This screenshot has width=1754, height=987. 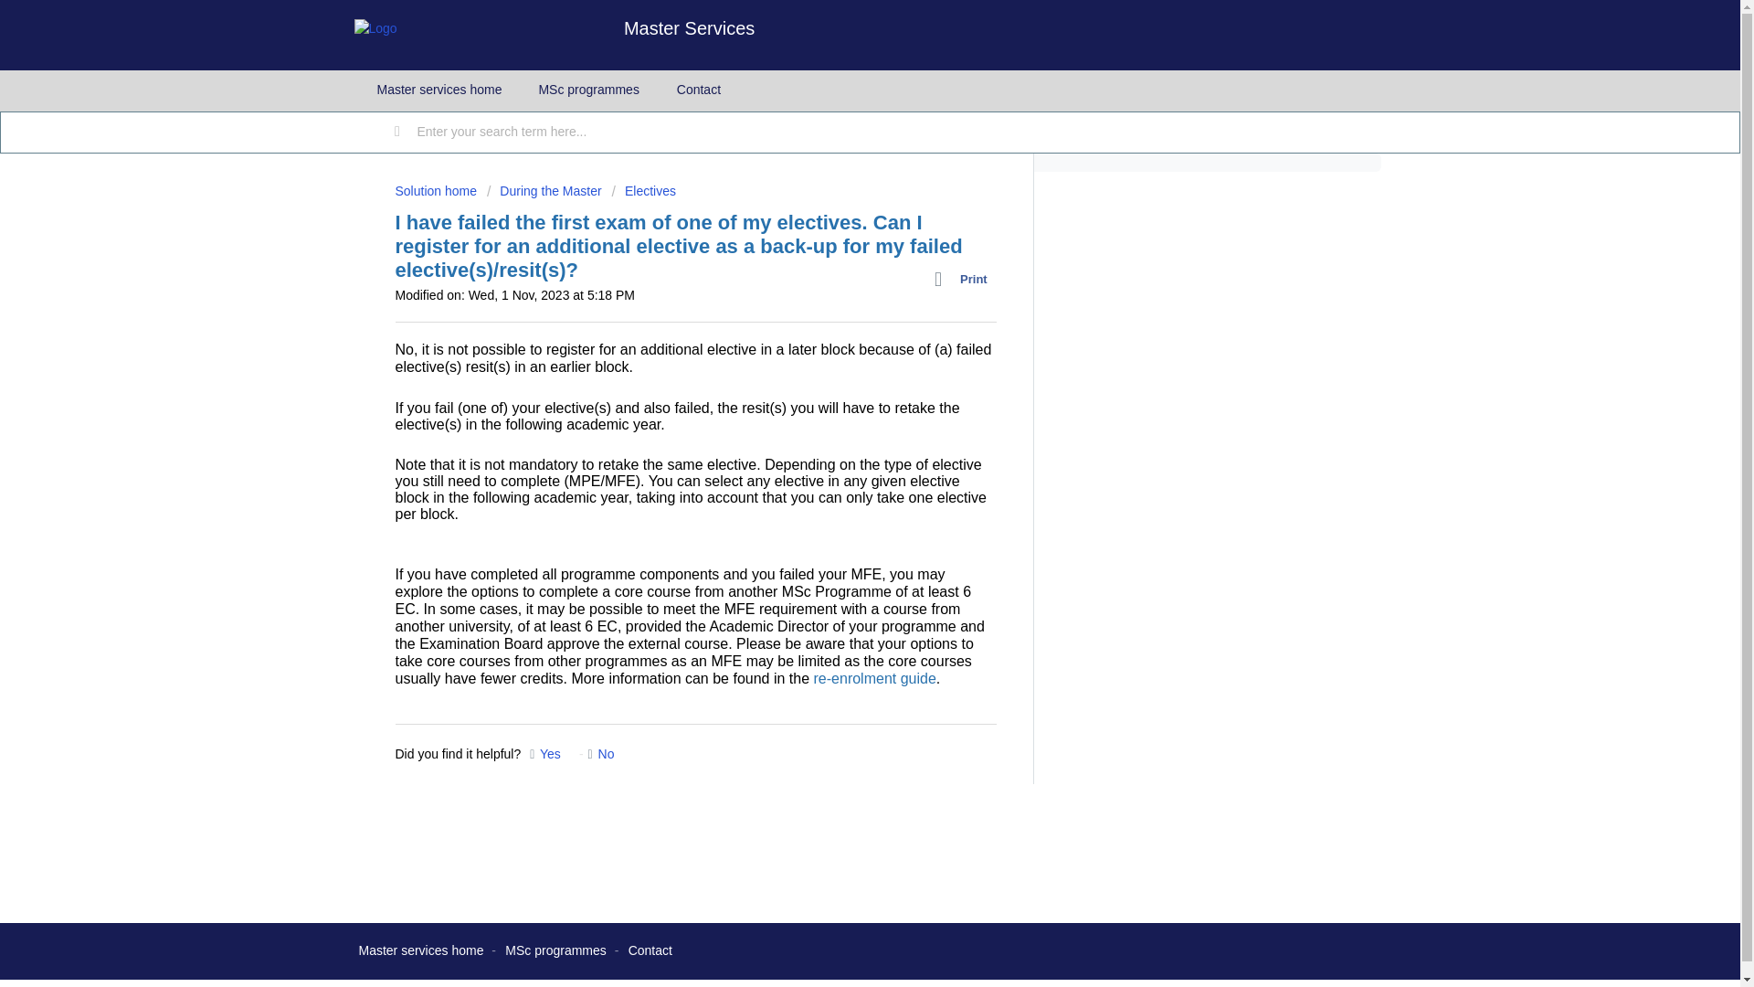 What do you see at coordinates (965, 279) in the screenshot?
I see `Print this Article` at bounding box center [965, 279].